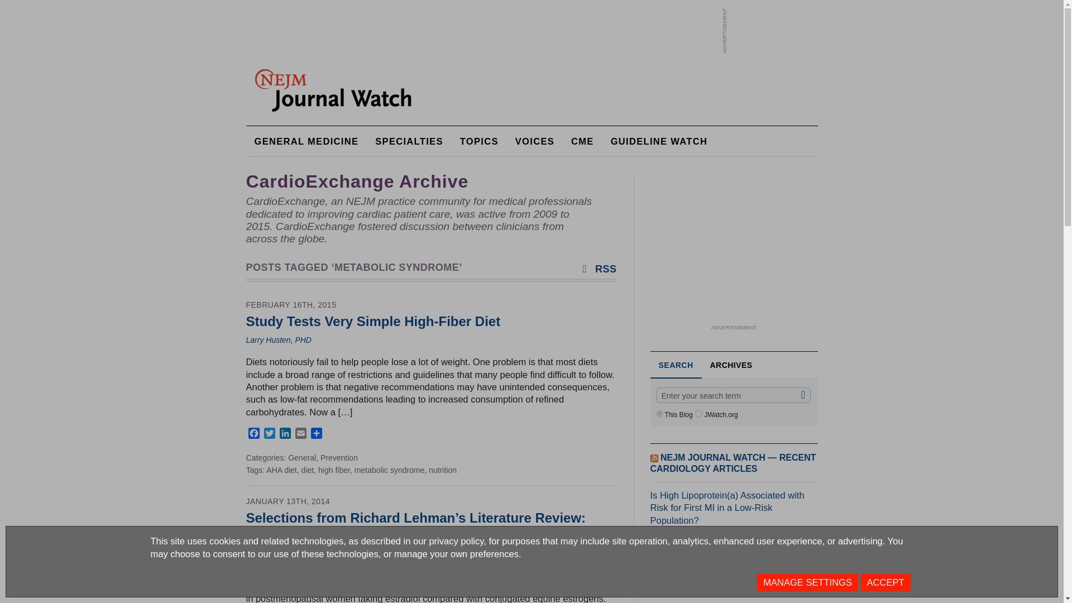  I want to click on Email, so click(300, 434).